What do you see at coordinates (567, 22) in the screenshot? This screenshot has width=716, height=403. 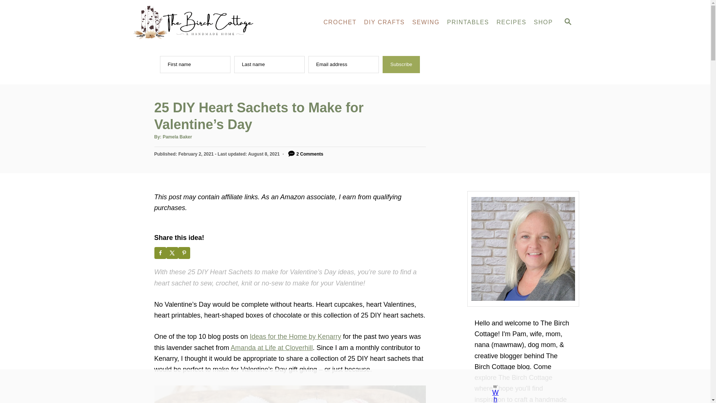 I see `SEARCH` at bounding box center [567, 22].